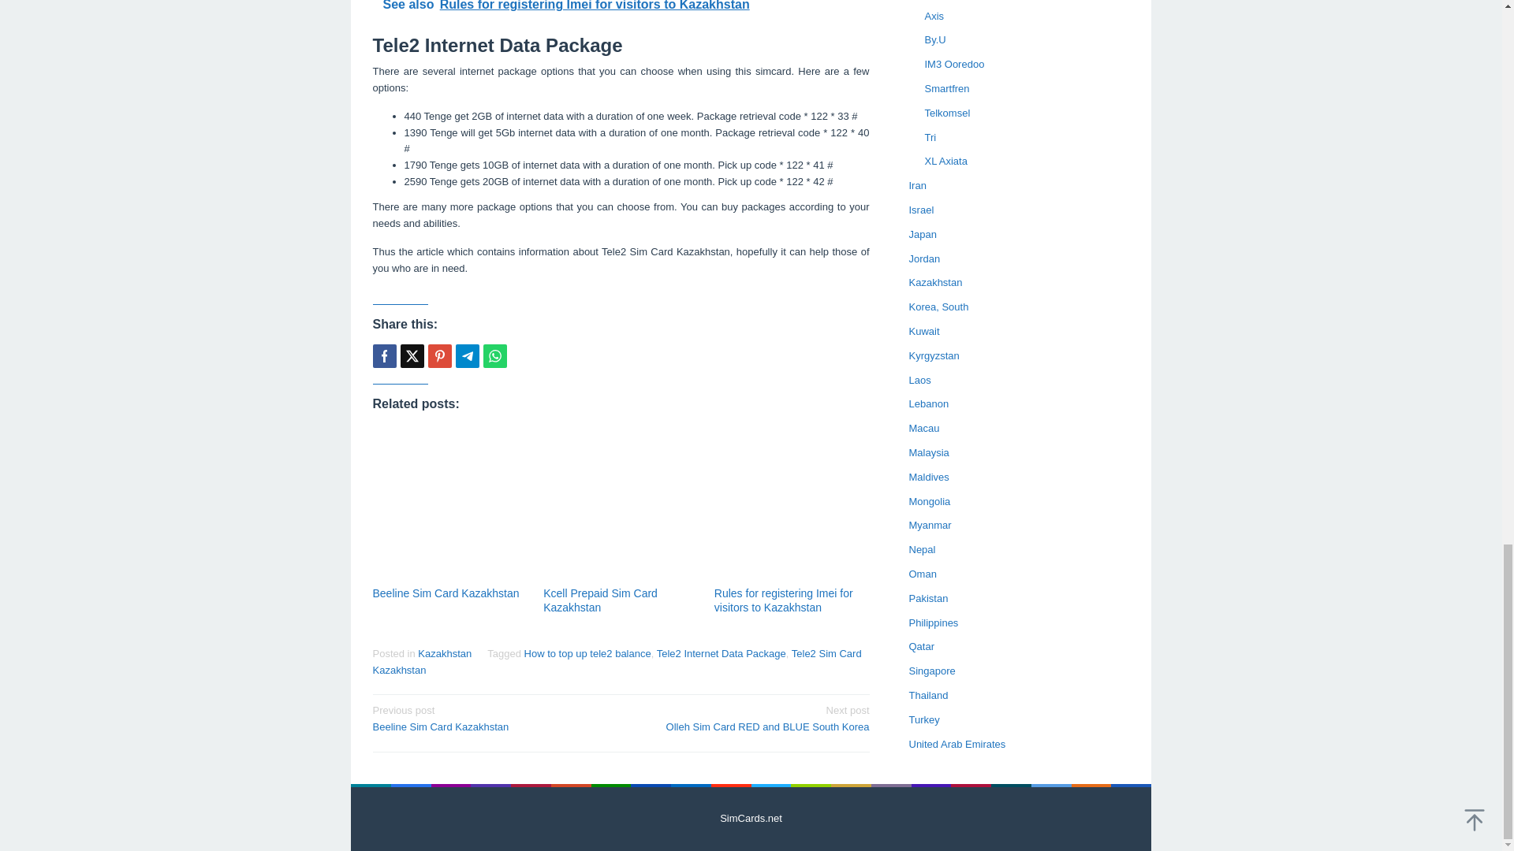 The width and height of the screenshot is (1514, 851). What do you see at coordinates (587, 653) in the screenshot?
I see `How to top up tele2 balance` at bounding box center [587, 653].